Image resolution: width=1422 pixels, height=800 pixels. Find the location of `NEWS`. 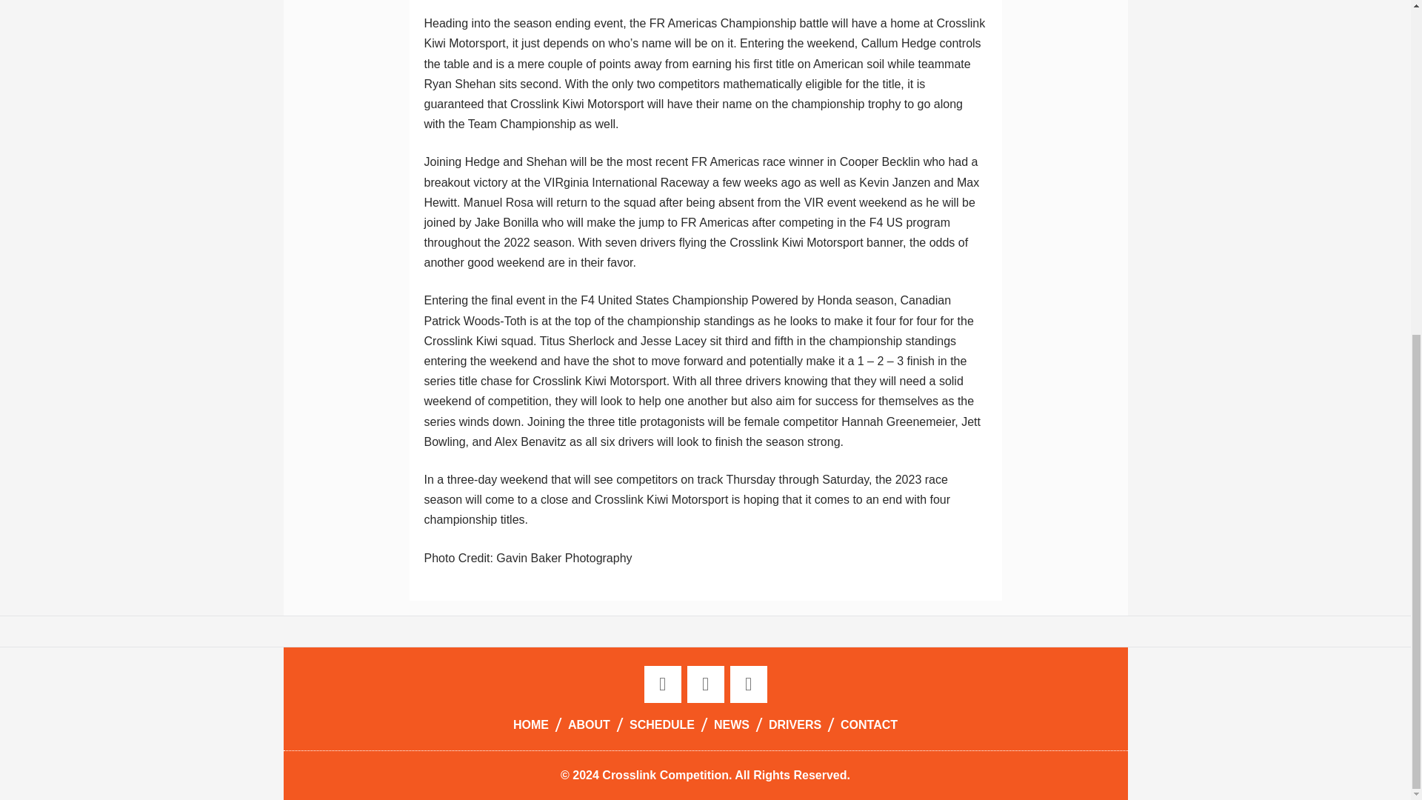

NEWS is located at coordinates (732, 724).